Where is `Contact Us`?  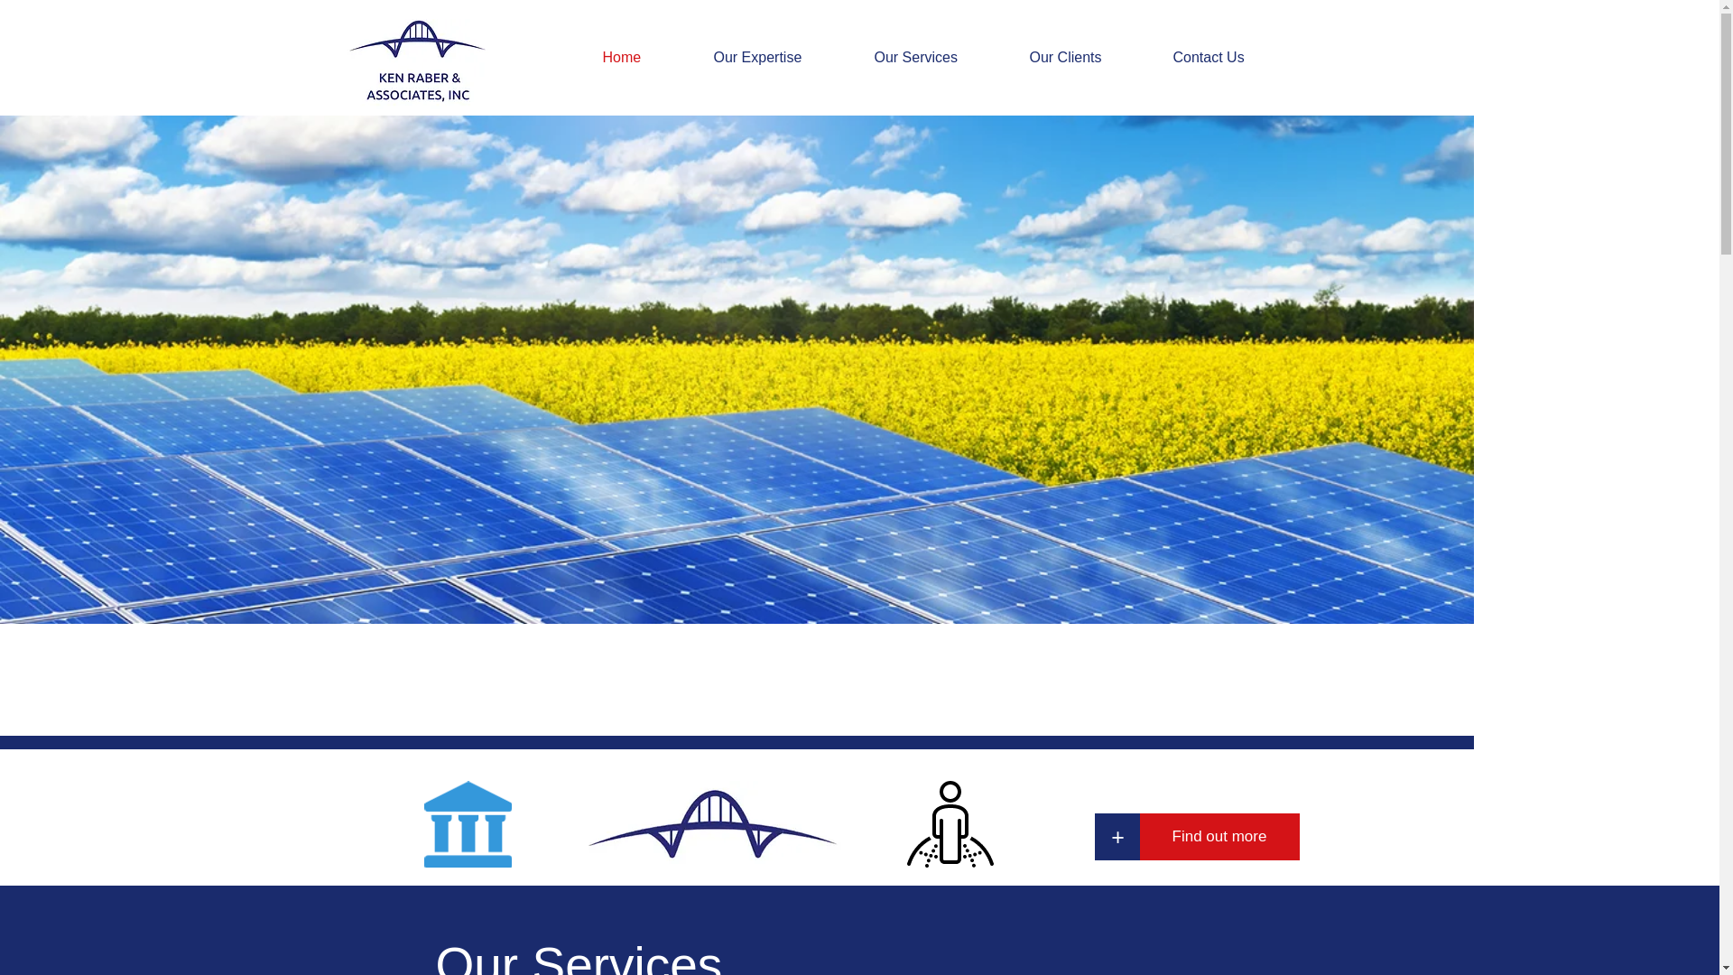
Contact Us is located at coordinates (1229, 57).